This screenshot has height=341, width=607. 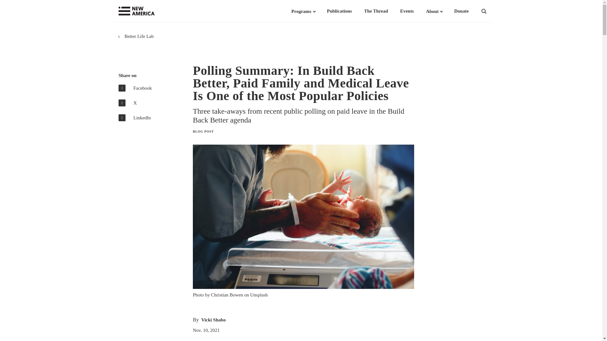 I want to click on Programs, so click(x=301, y=11).